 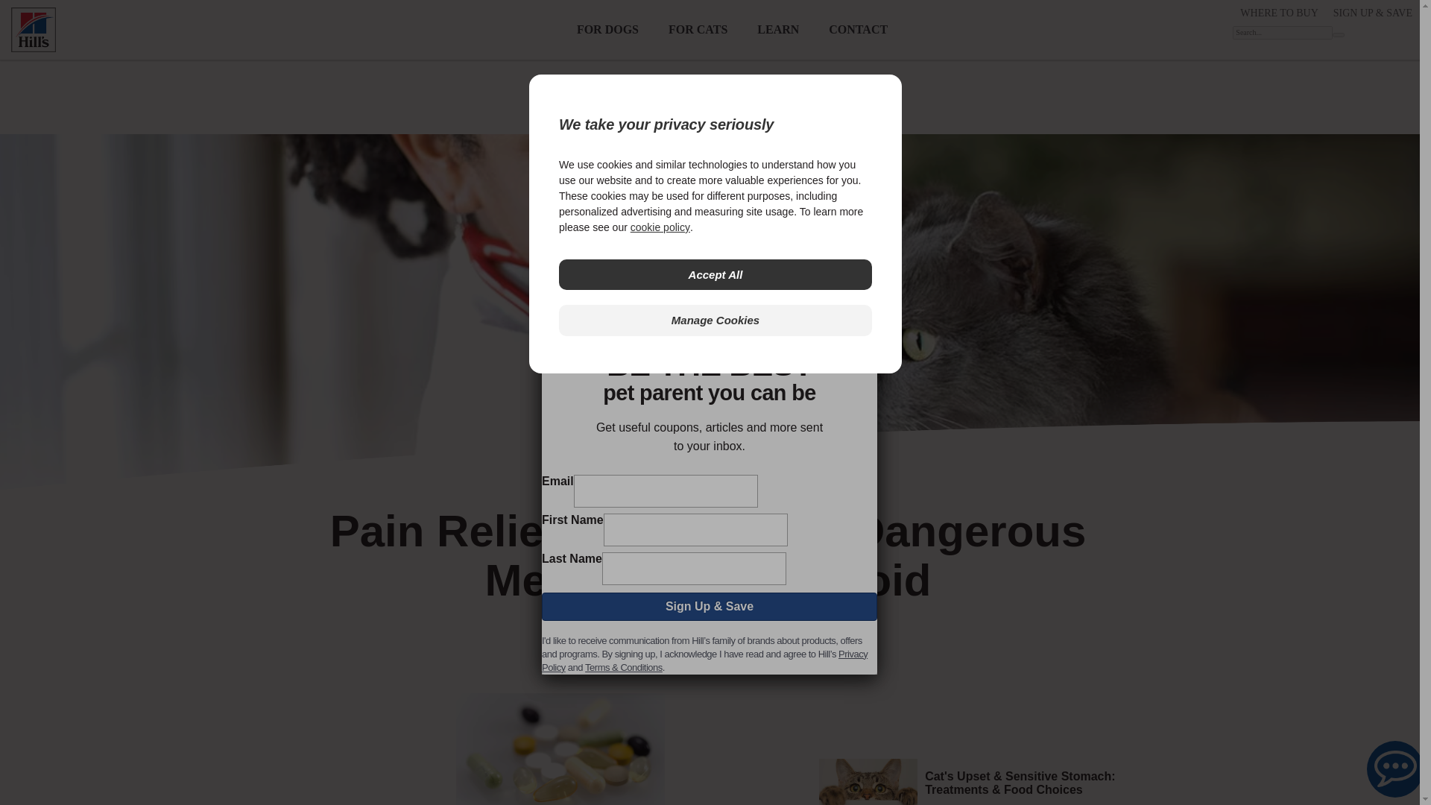 What do you see at coordinates (33, 30) in the screenshot?
I see `Hill's` at bounding box center [33, 30].